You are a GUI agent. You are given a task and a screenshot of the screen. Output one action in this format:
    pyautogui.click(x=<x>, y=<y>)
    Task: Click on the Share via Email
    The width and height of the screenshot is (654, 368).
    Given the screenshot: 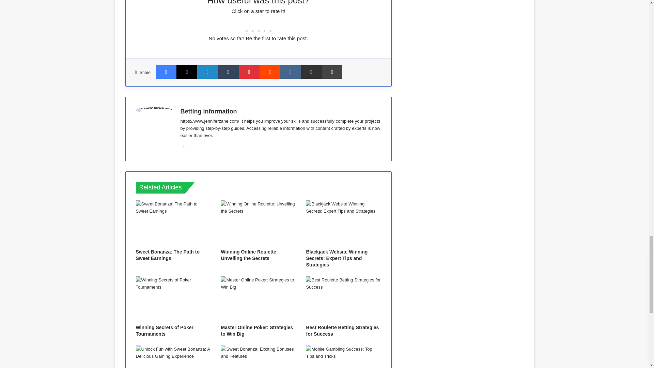 What is the action you would take?
    pyautogui.click(x=311, y=72)
    